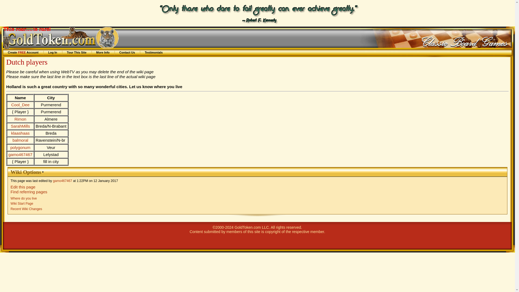  Describe the element at coordinates (20, 147) in the screenshot. I see `polygonum` at that location.